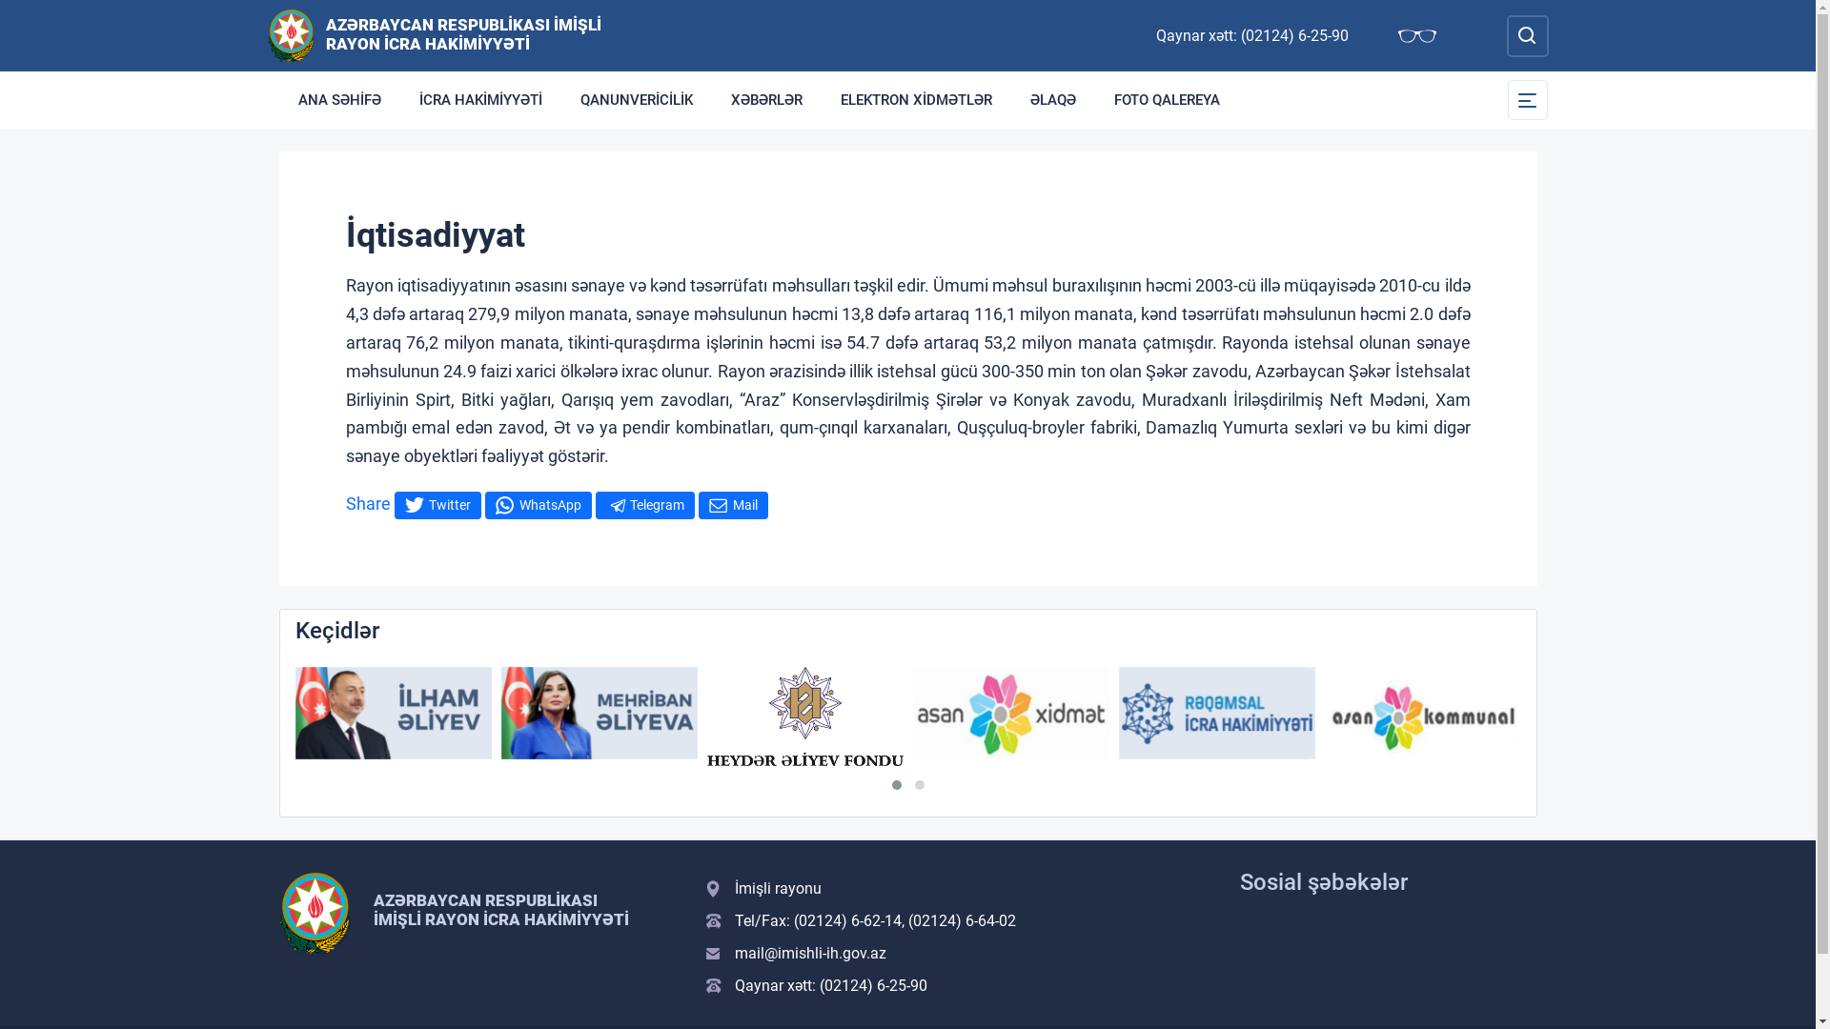 The height and width of the screenshot is (1029, 1830). I want to click on QANUNVERICILIK, so click(636, 100).